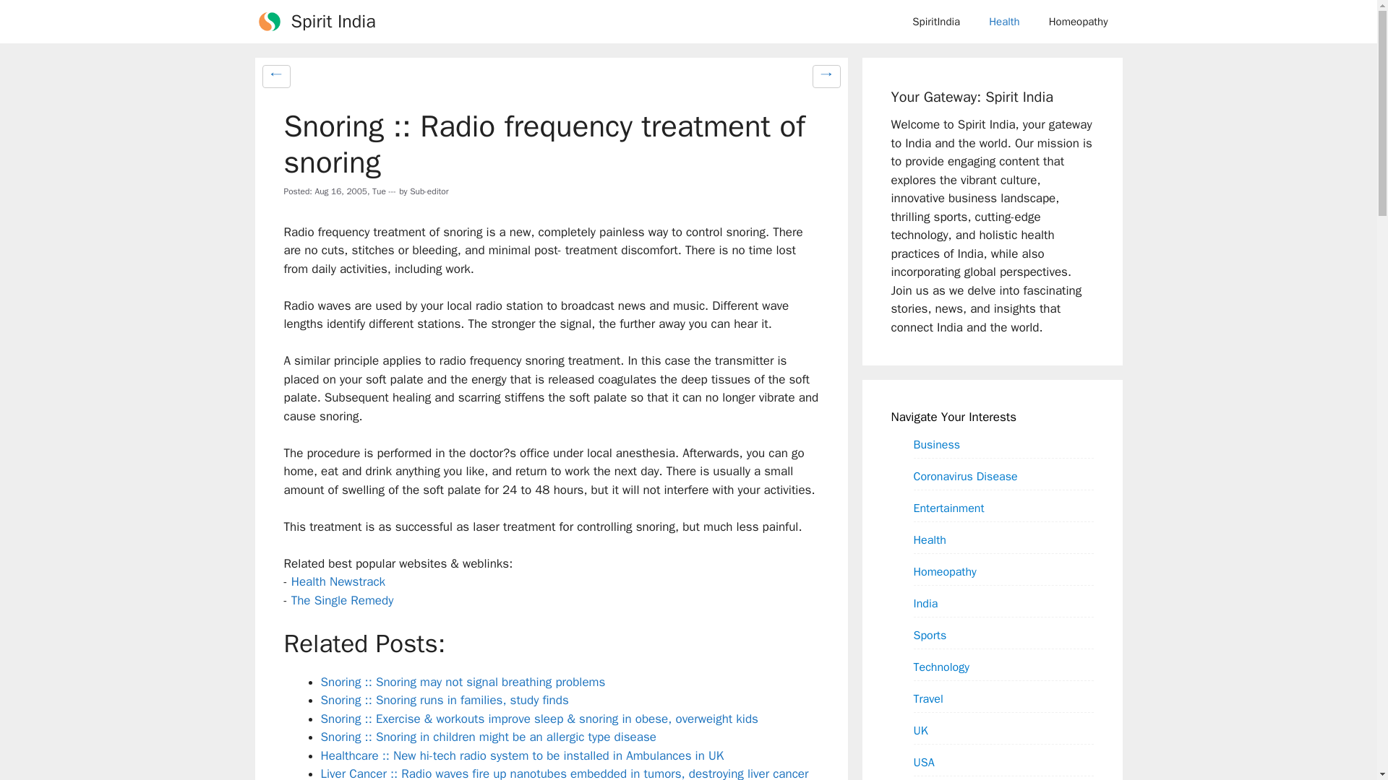 This screenshot has width=1388, height=780. What do you see at coordinates (928, 698) in the screenshot?
I see `Travel` at bounding box center [928, 698].